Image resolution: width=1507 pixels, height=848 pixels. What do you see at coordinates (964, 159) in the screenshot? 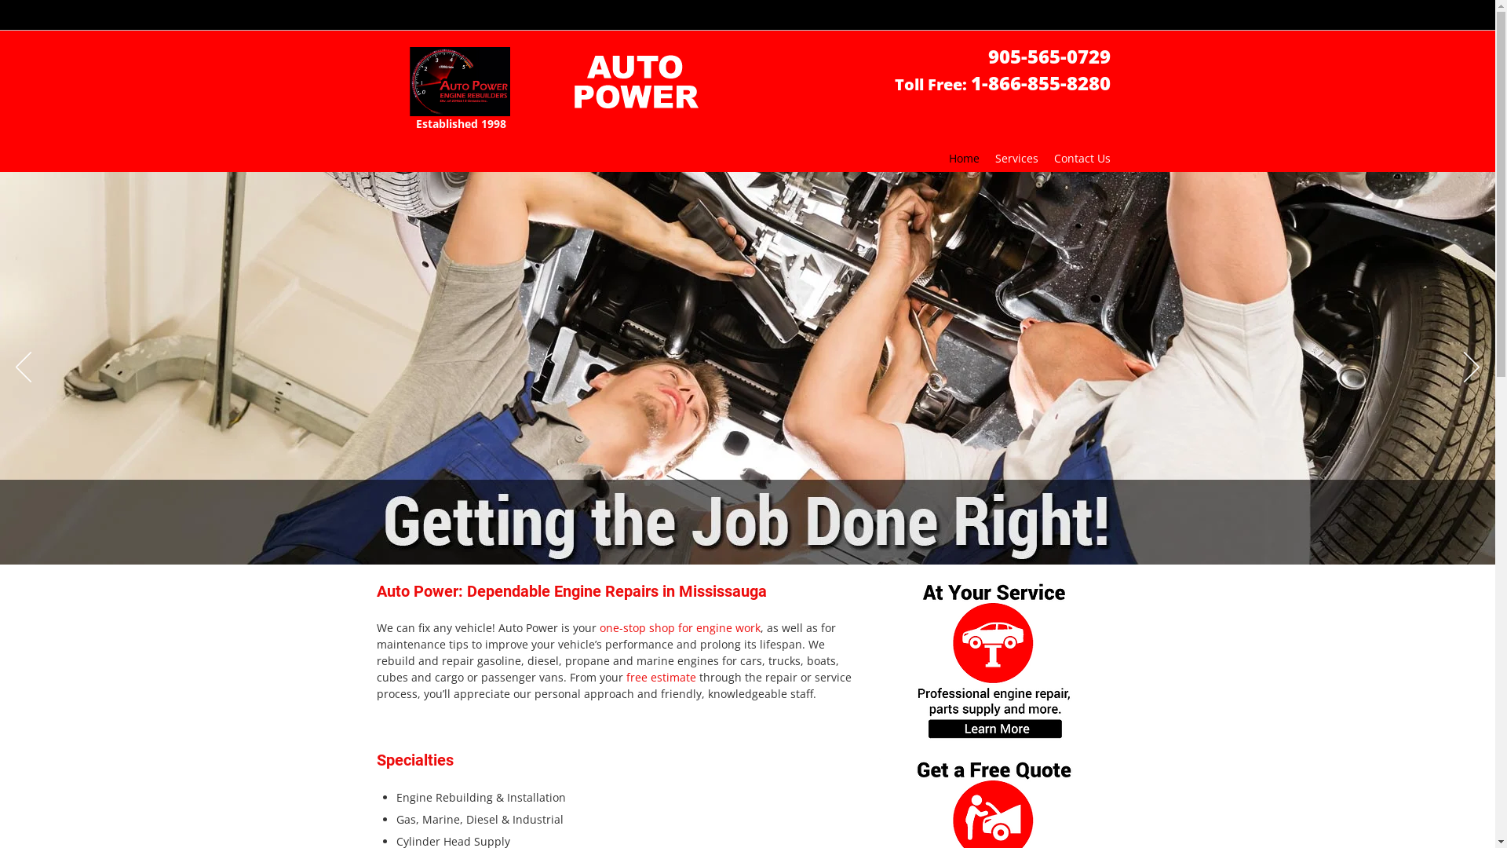
I see `Home` at bounding box center [964, 159].